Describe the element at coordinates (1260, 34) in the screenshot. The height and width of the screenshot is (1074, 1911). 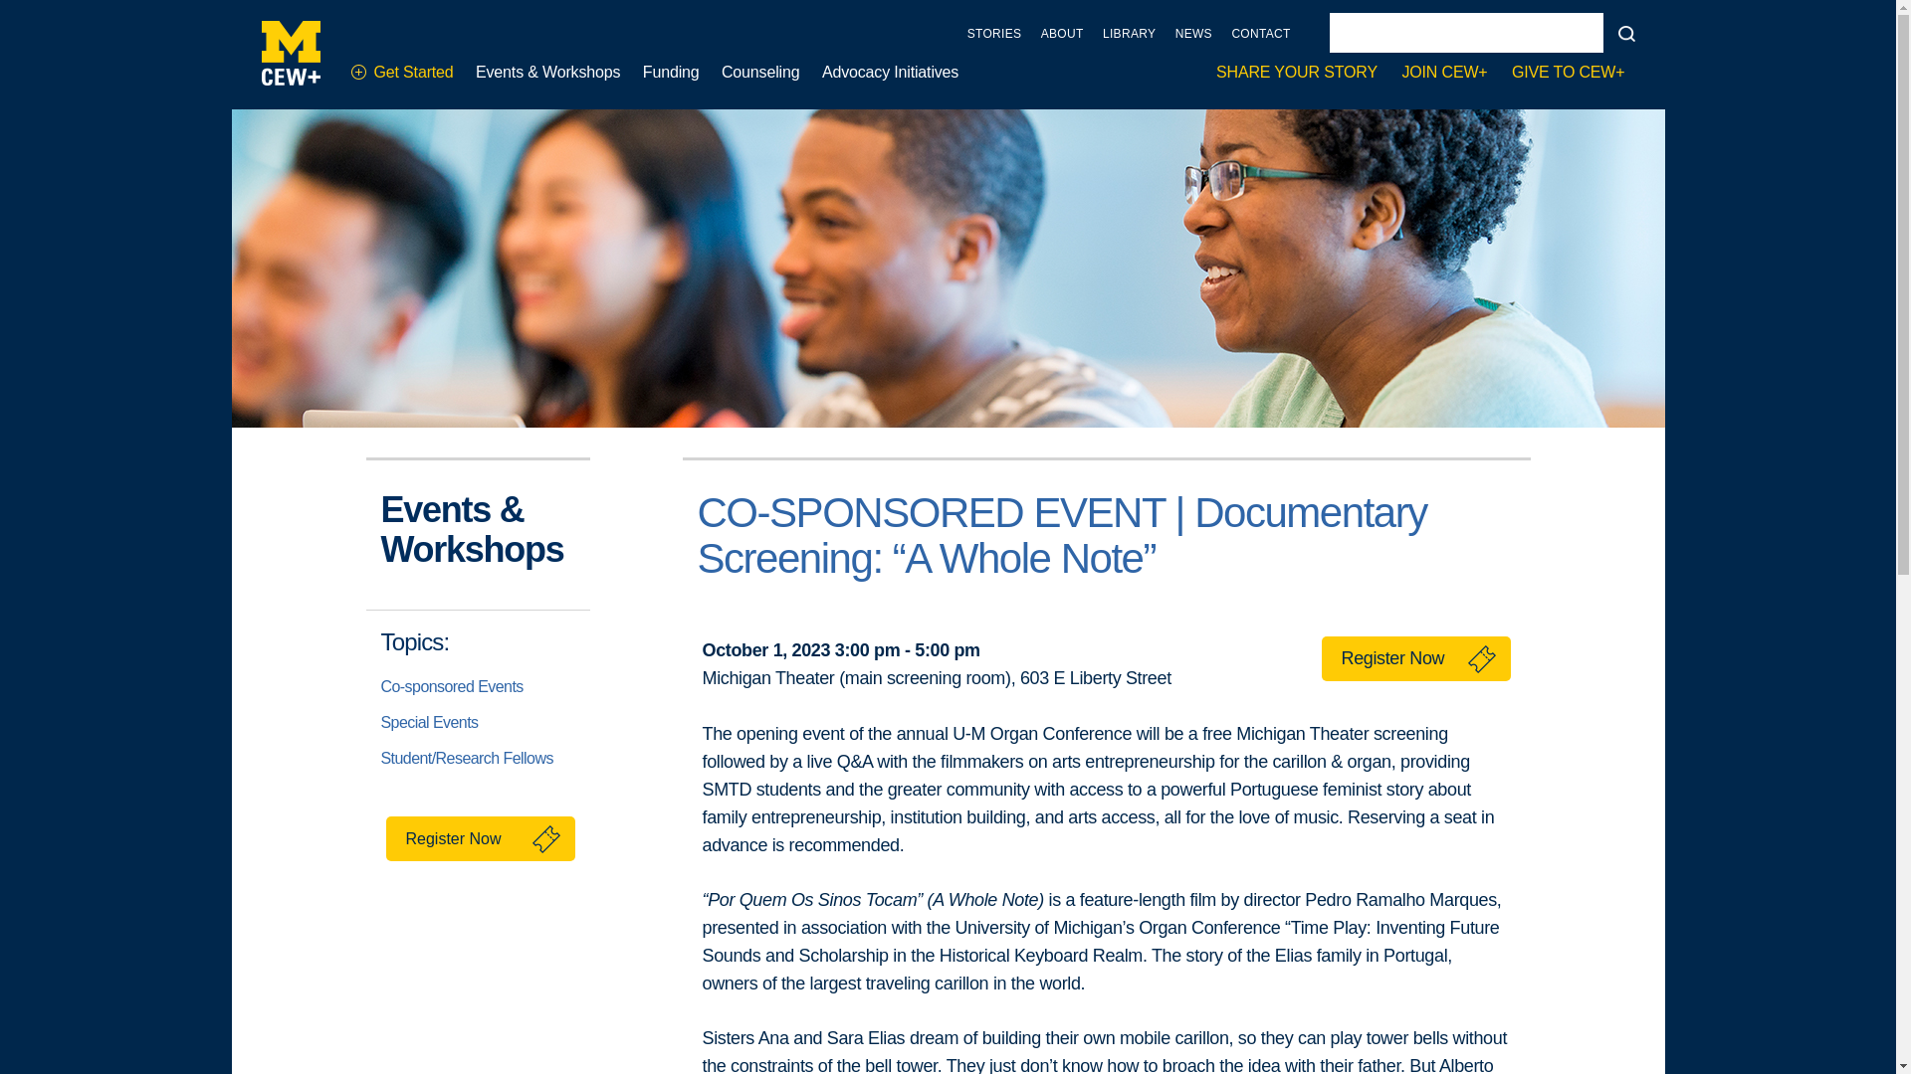
I see `CONTACT` at that location.